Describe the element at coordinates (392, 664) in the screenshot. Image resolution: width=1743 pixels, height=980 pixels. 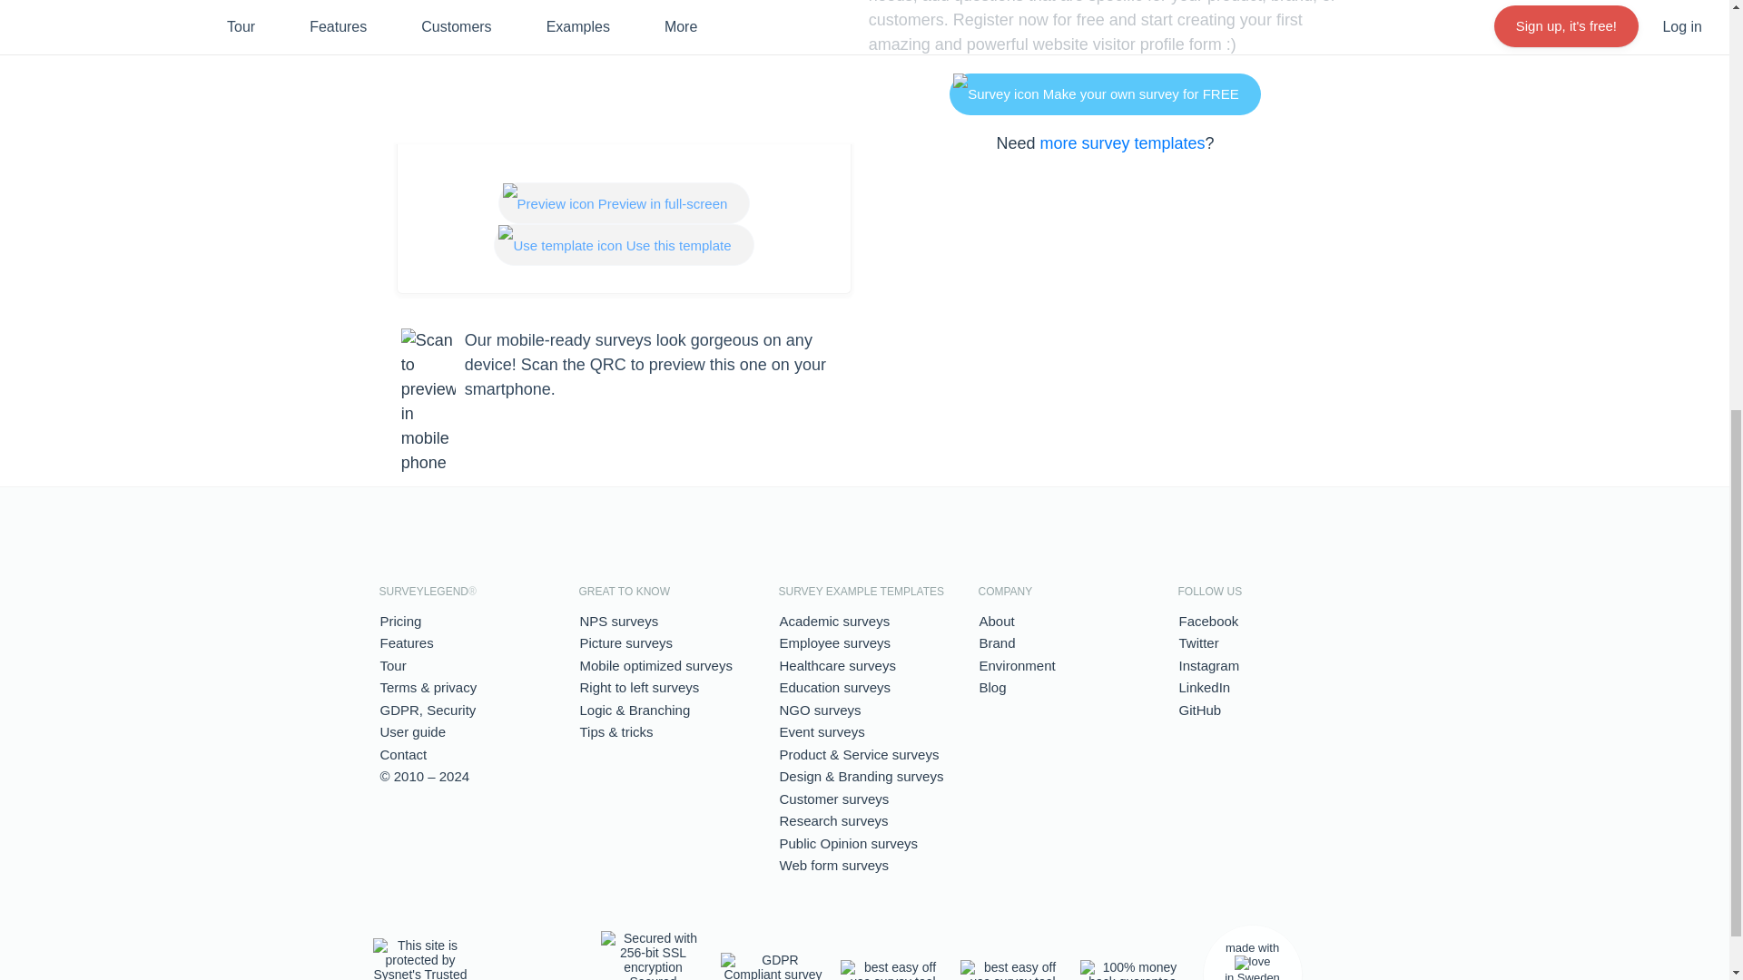
I see `Survey Tour` at that location.